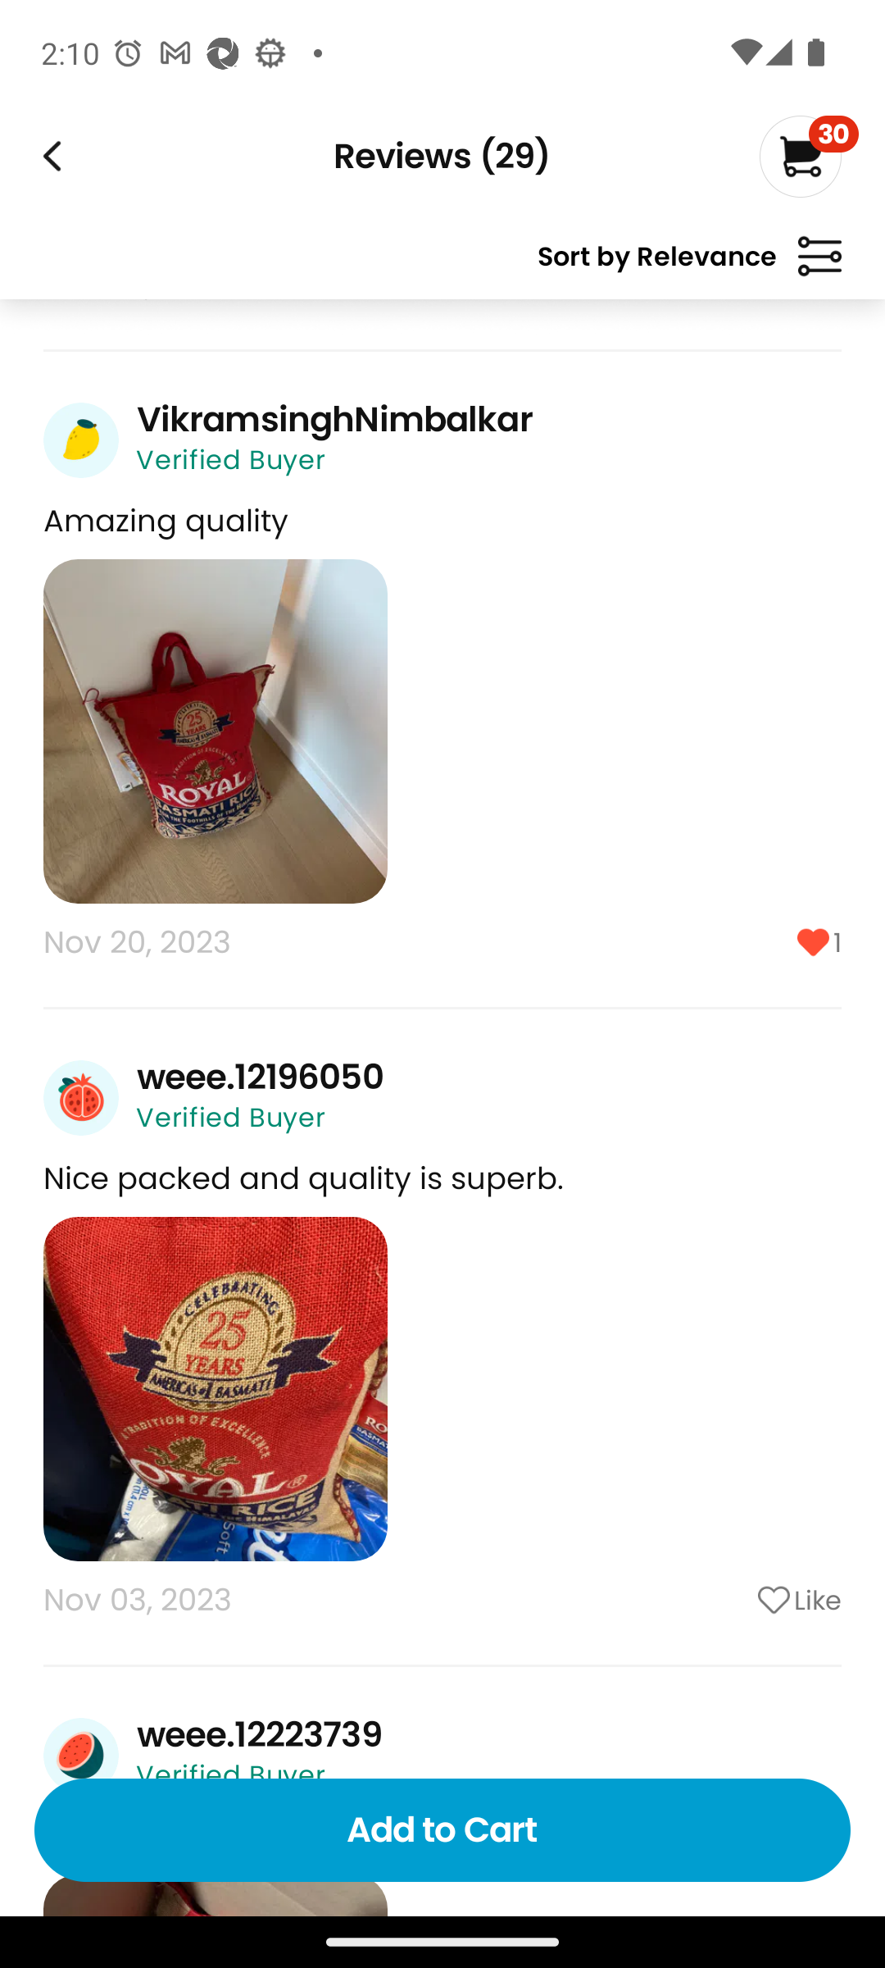  Describe the element at coordinates (231, 1117) in the screenshot. I see `Verified Buyer` at that location.